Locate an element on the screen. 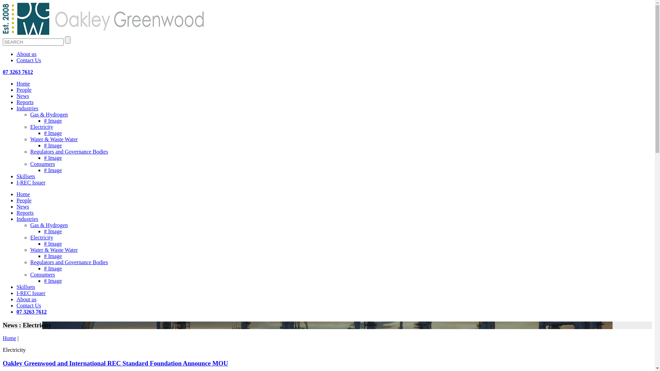  Industries is located at coordinates (27, 219).